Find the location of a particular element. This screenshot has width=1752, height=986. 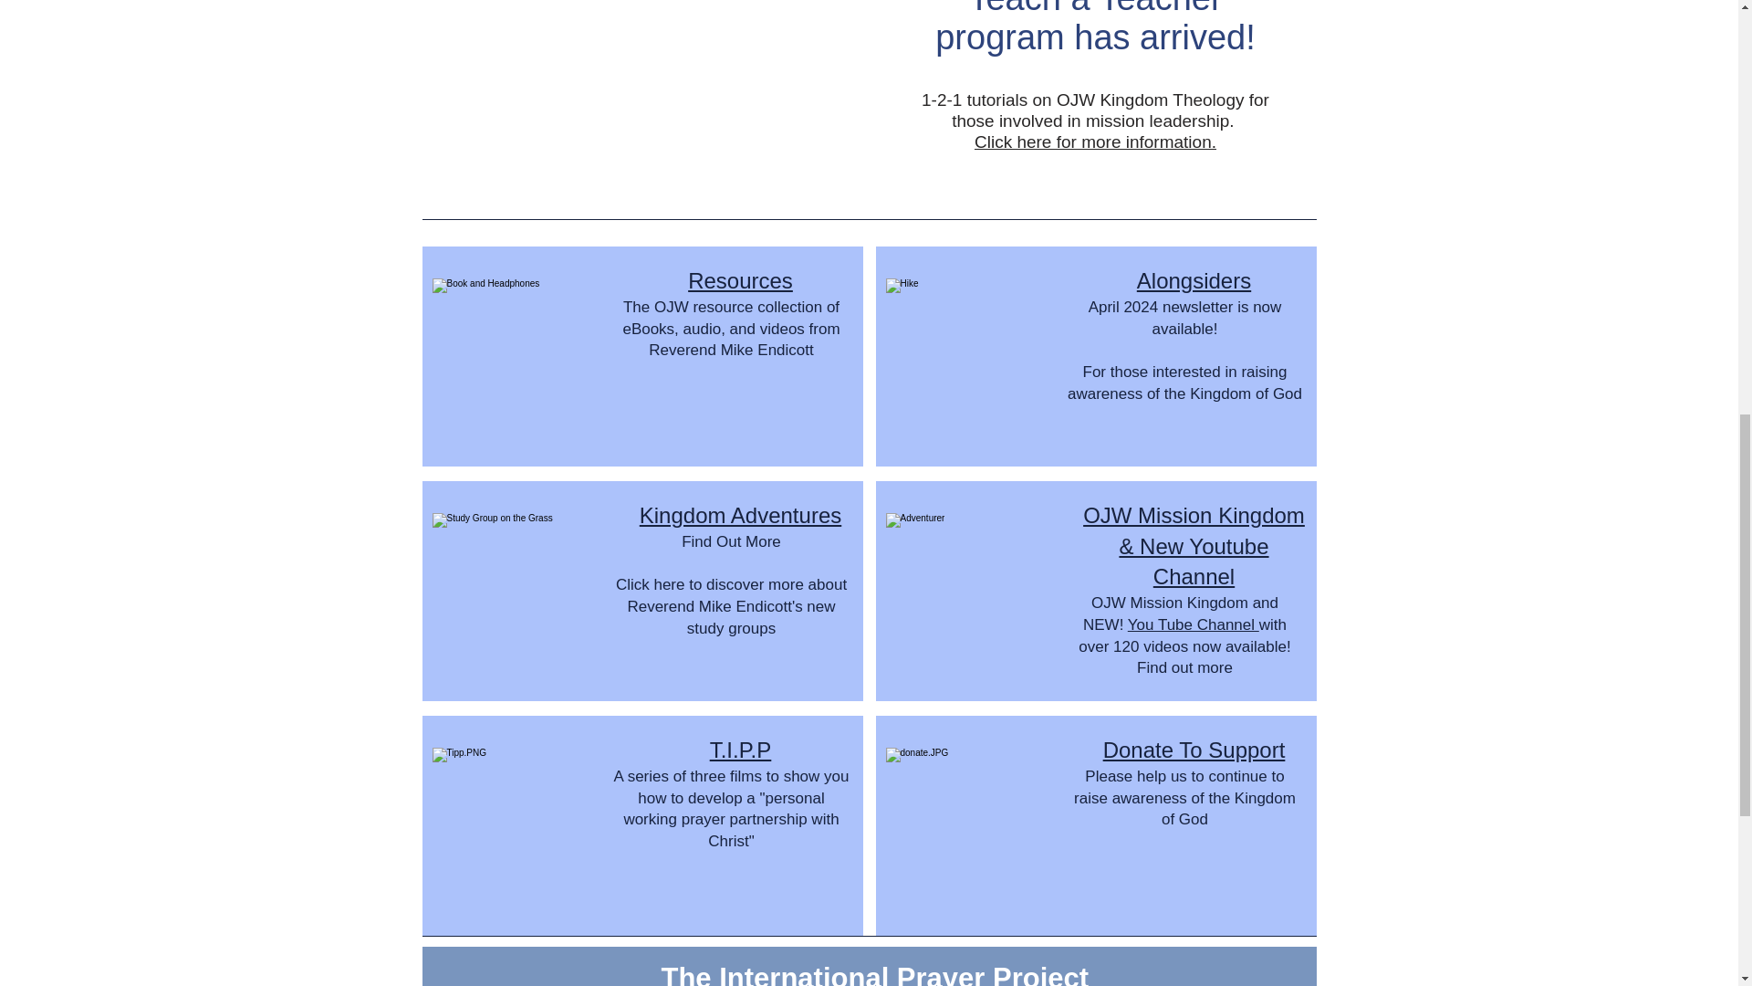

You Tube Channel is located at coordinates (1194, 624).